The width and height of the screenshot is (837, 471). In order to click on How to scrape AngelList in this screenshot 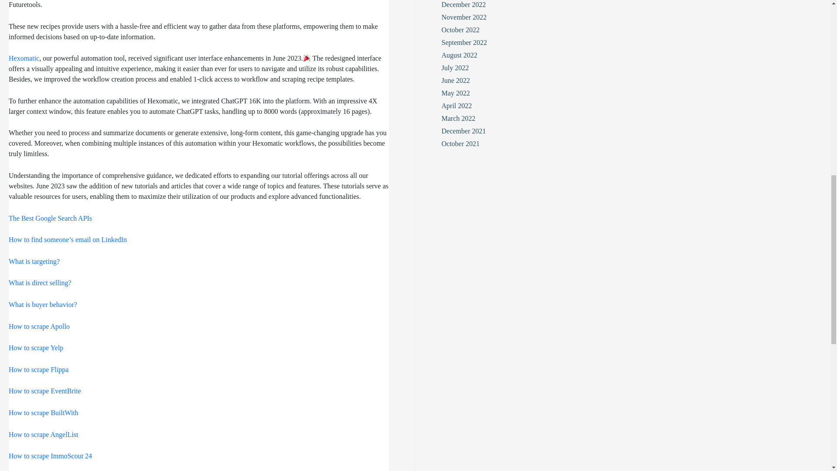, I will do `click(44, 436)`.